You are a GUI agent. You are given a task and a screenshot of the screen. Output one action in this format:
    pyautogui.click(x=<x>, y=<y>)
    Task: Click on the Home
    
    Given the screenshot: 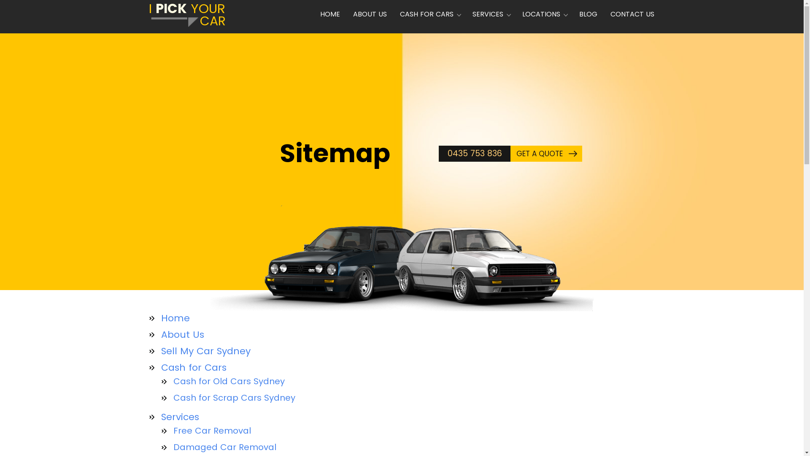 What is the action you would take?
    pyautogui.click(x=175, y=318)
    